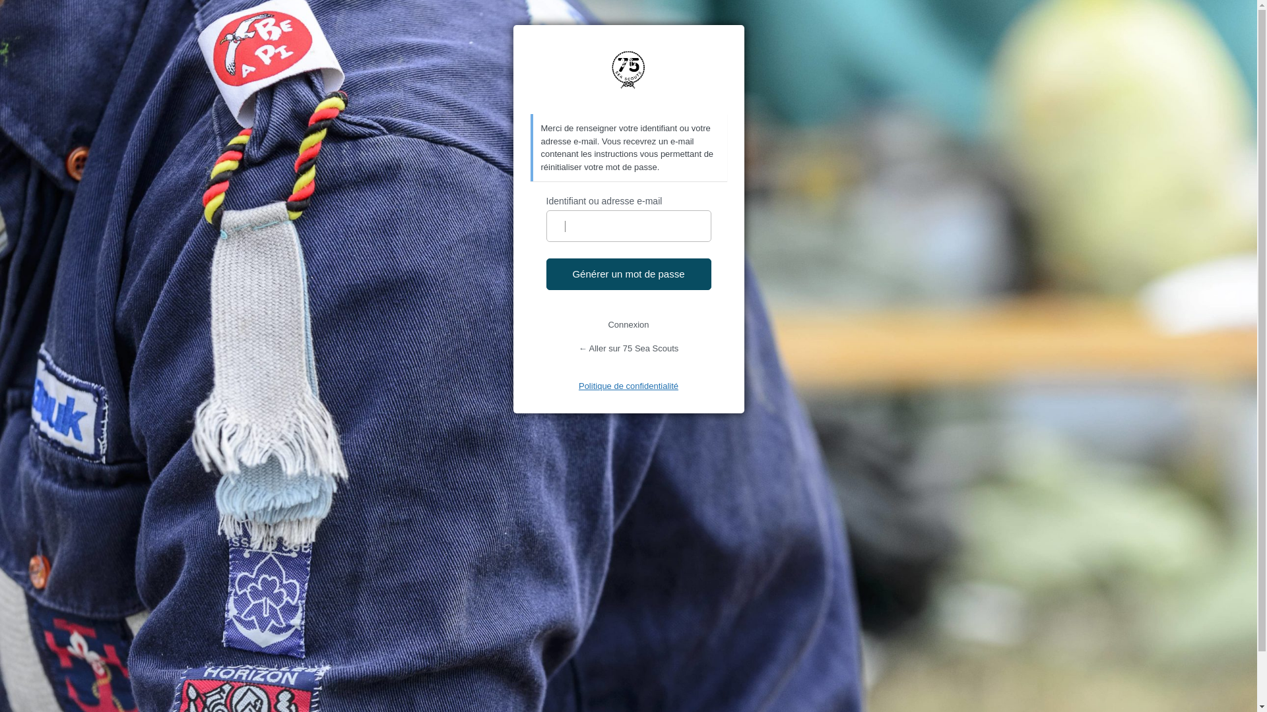 This screenshot has height=712, width=1267. Describe the element at coordinates (628, 324) in the screenshot. I see `Connexion` at that location.